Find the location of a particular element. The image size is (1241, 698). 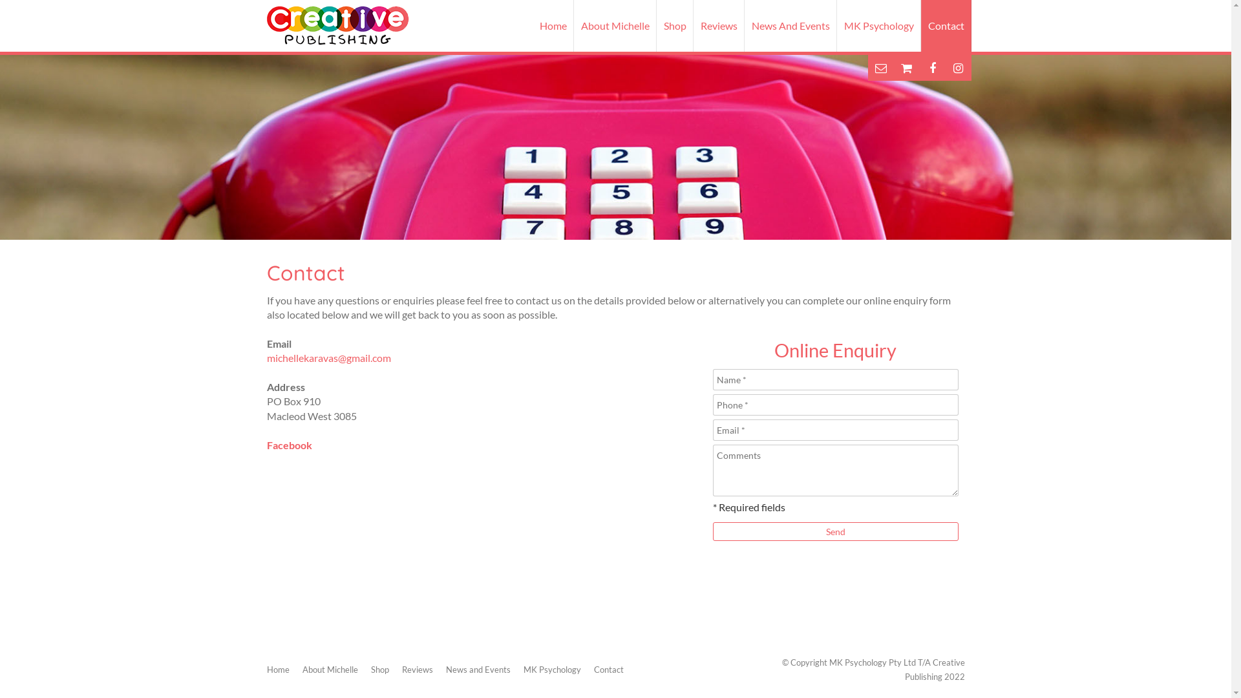

Reviews is located at coordinates (418, 670).